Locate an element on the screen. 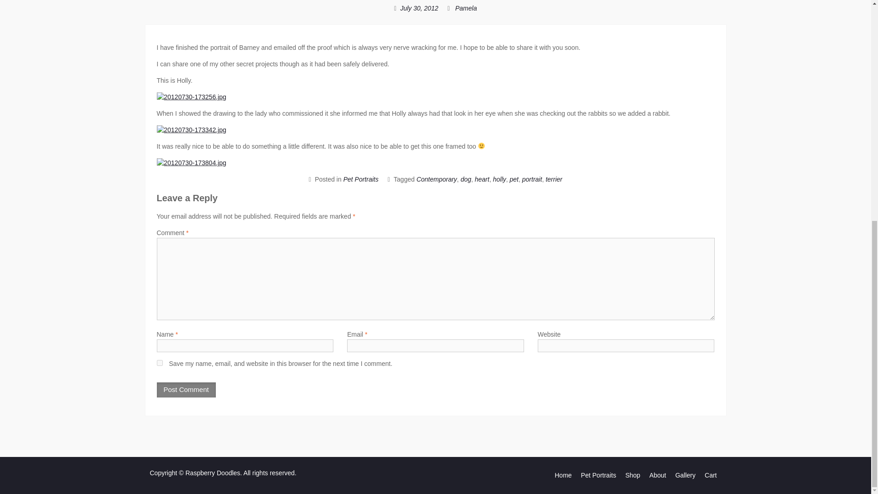  Shop is located at coordinates (632, 475).